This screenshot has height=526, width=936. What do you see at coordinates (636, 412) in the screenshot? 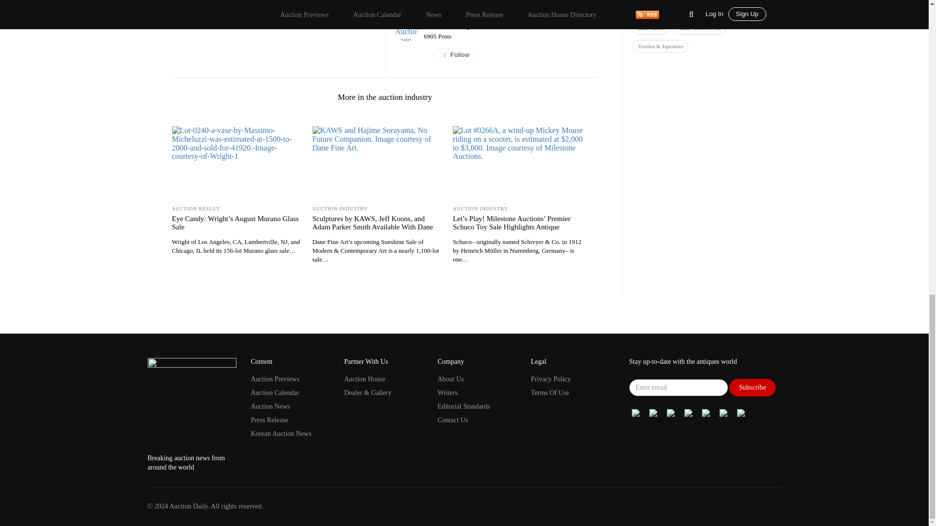
I see `Google News` at bounding box center [636, 412].